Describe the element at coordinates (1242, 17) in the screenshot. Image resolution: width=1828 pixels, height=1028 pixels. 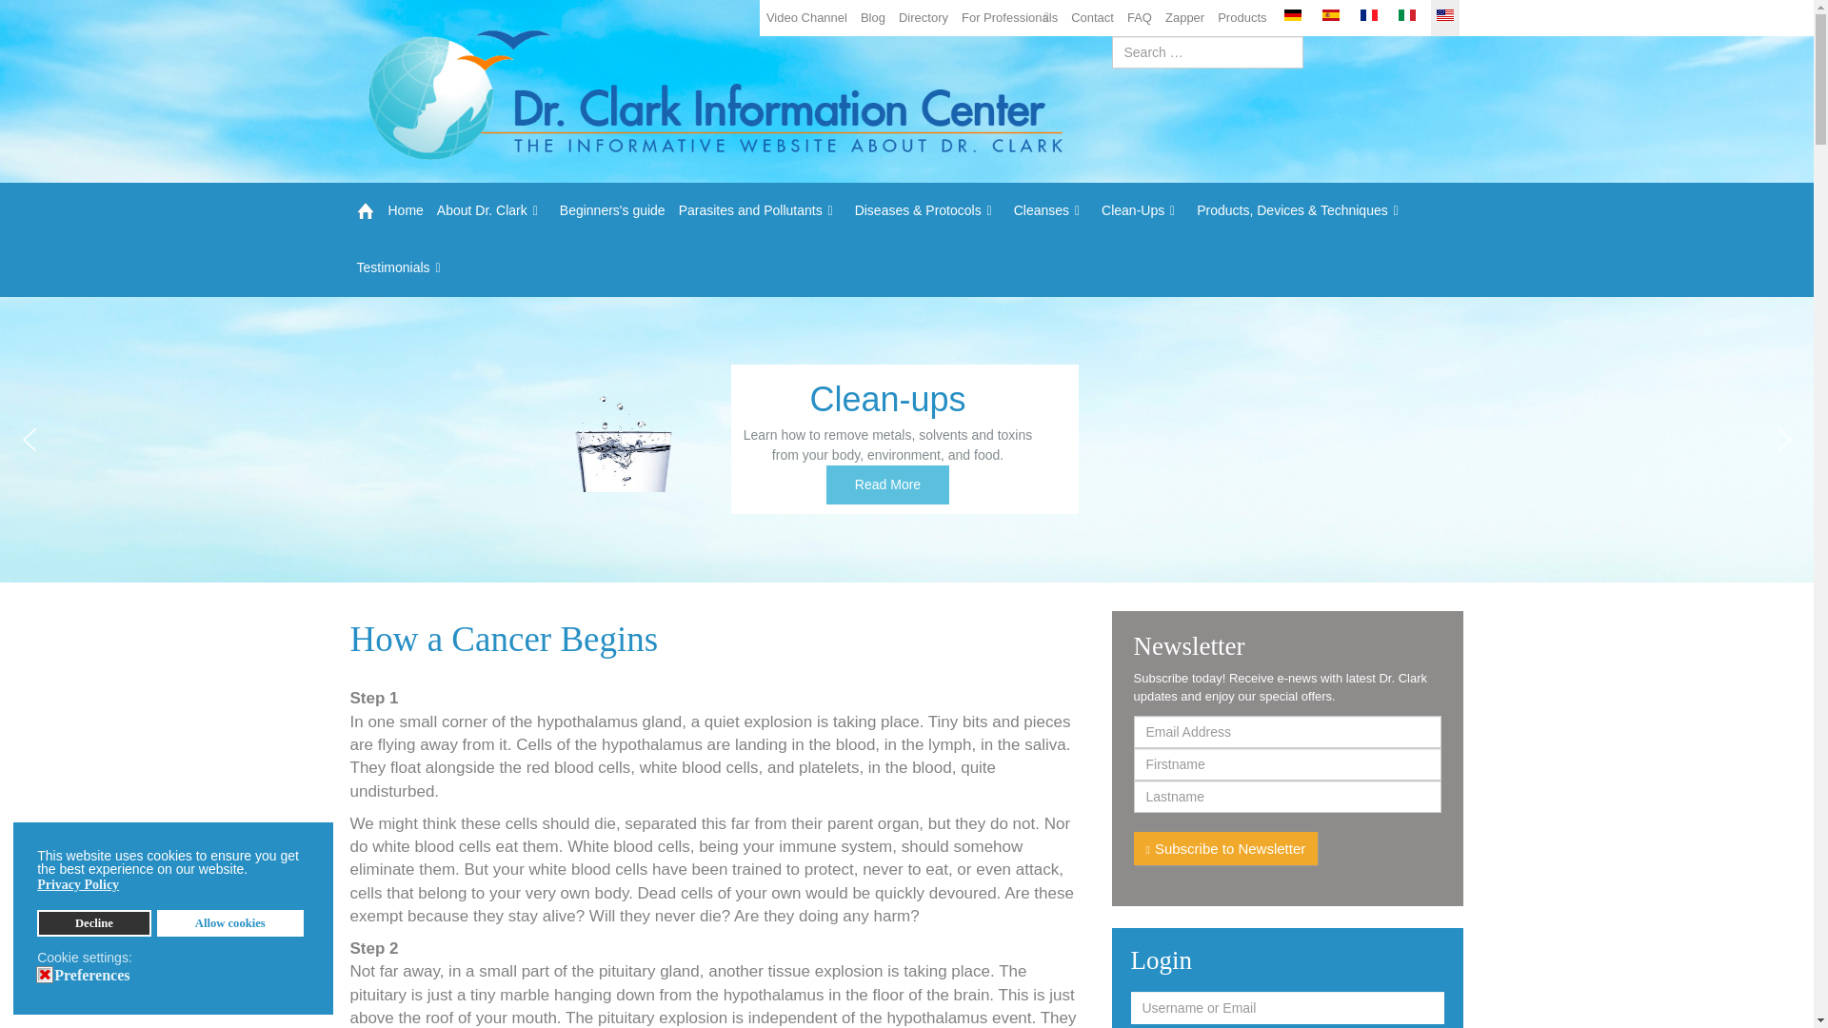
I see `Products` at that location.